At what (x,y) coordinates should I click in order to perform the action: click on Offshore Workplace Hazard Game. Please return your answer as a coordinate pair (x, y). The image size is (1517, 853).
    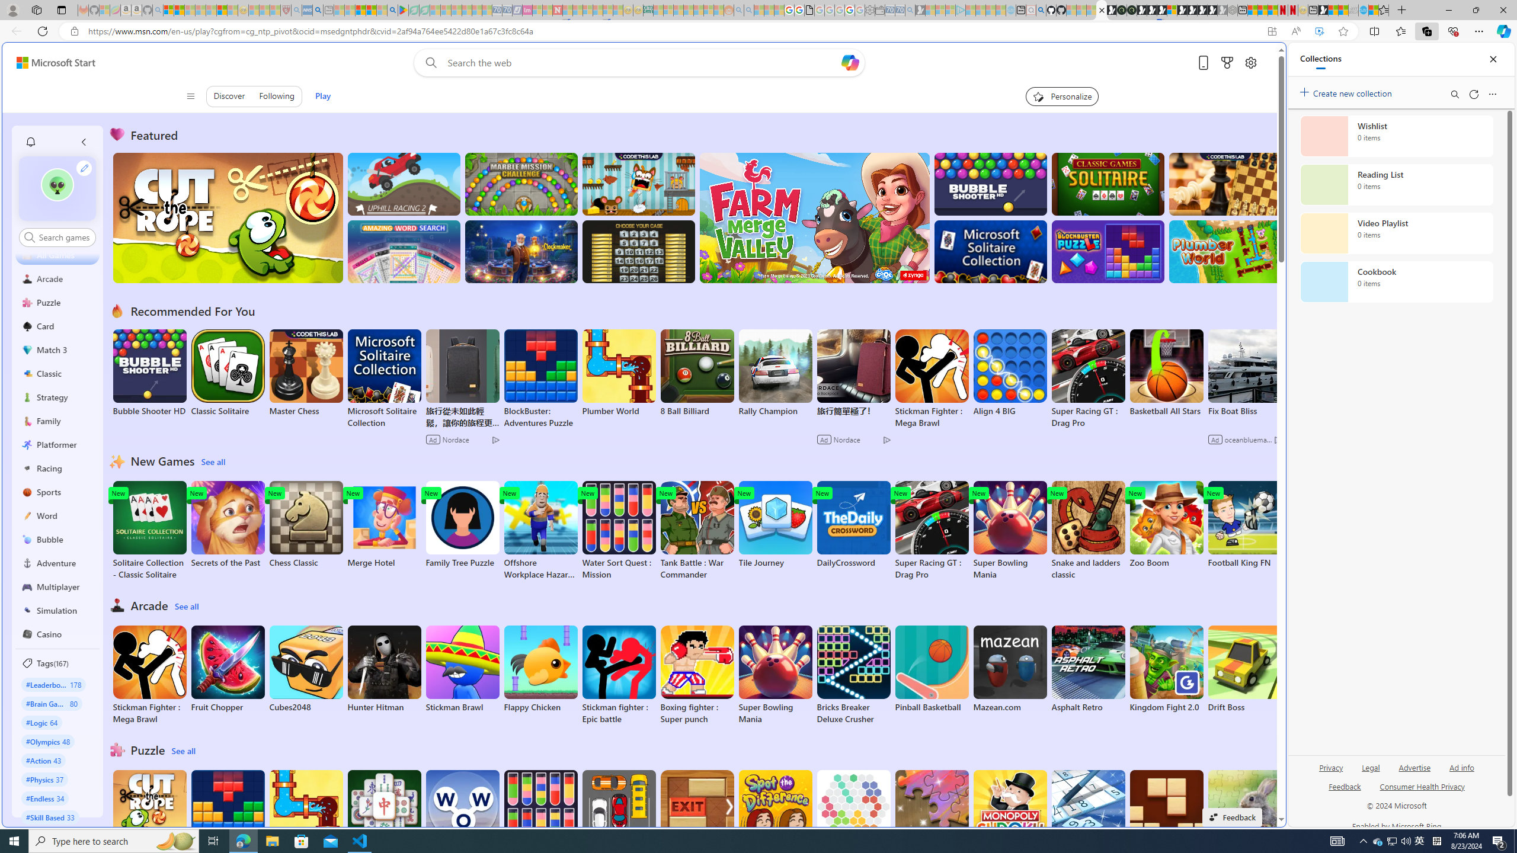
    Looking at the image, I should click on (540, 531).